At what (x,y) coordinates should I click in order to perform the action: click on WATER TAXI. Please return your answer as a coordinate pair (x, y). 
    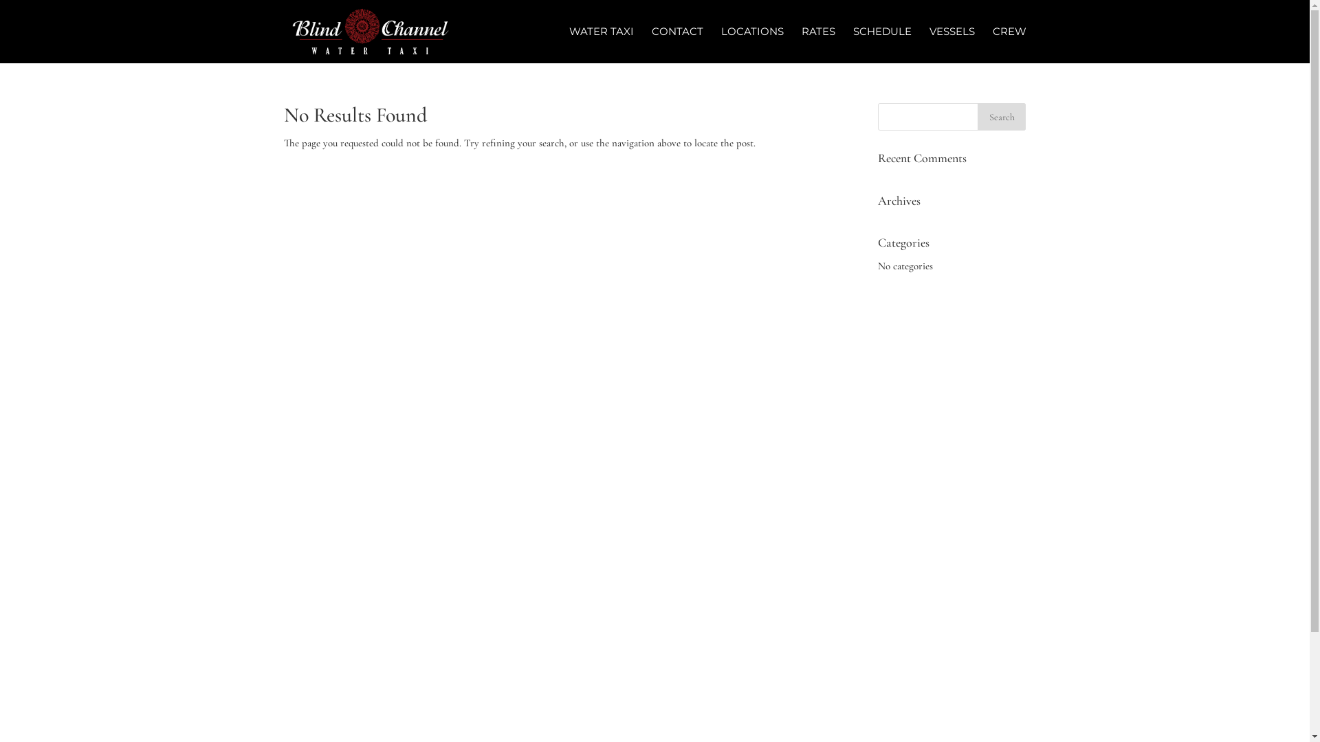
    Looking at the image, I should click on (602, 45).